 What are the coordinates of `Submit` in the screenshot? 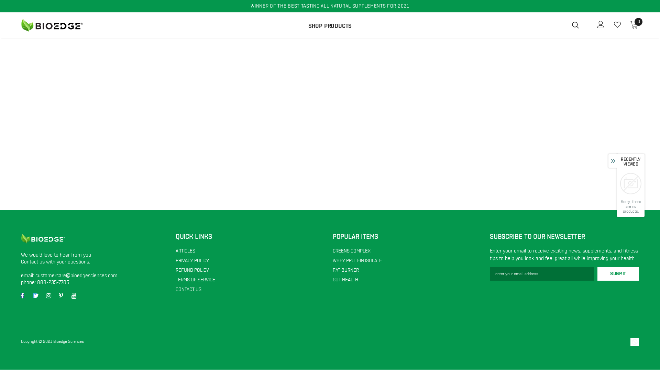 It's located at (618, 273).